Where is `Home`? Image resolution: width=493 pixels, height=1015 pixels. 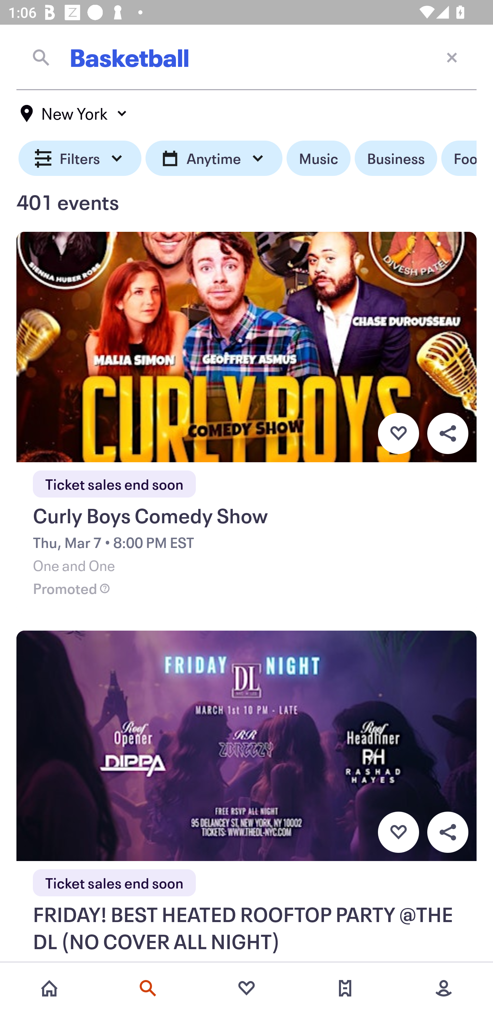
Home is located at coordinates (49, 988).